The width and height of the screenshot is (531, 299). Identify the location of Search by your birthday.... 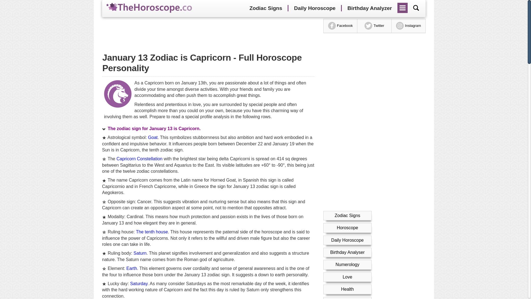
(416, 8).